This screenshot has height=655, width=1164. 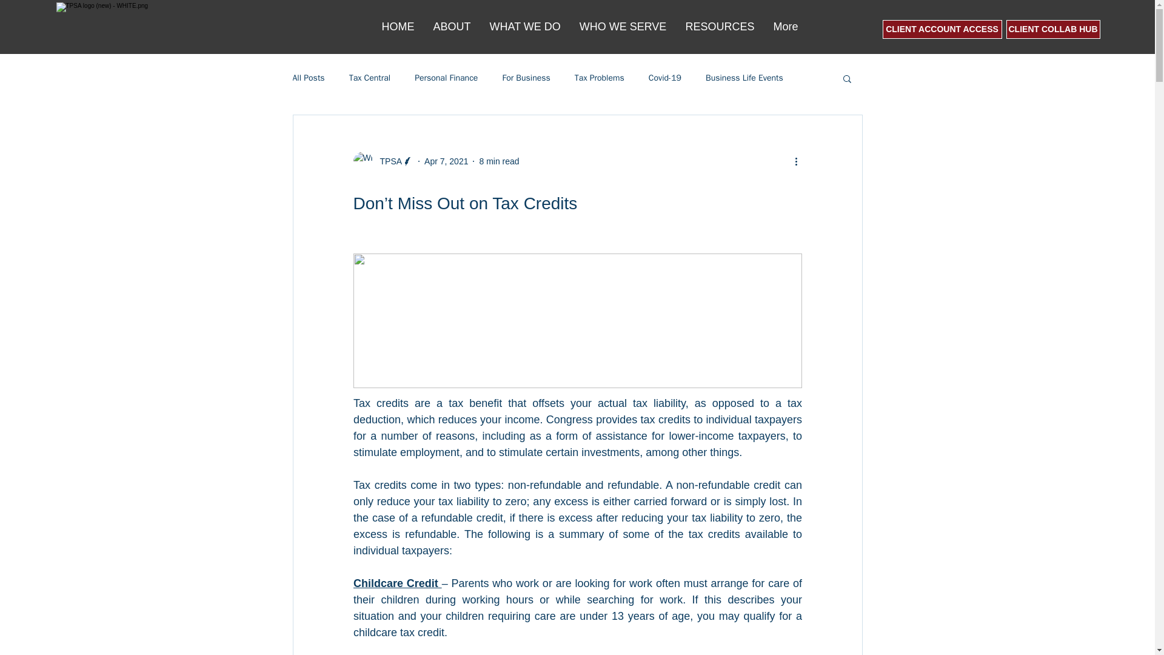 I want to click on Tax Problems, so click(x=599, y=78).